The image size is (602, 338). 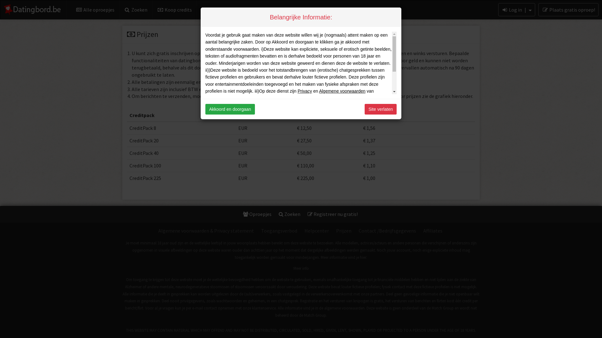 I want to click on Privacy, so click(x=305, y=91).